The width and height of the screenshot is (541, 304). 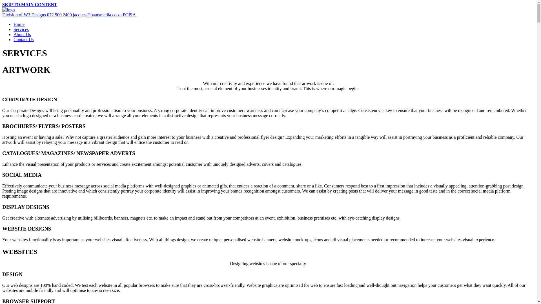 I want to click on Division of W3 Designs, so click(x=25, y=15).